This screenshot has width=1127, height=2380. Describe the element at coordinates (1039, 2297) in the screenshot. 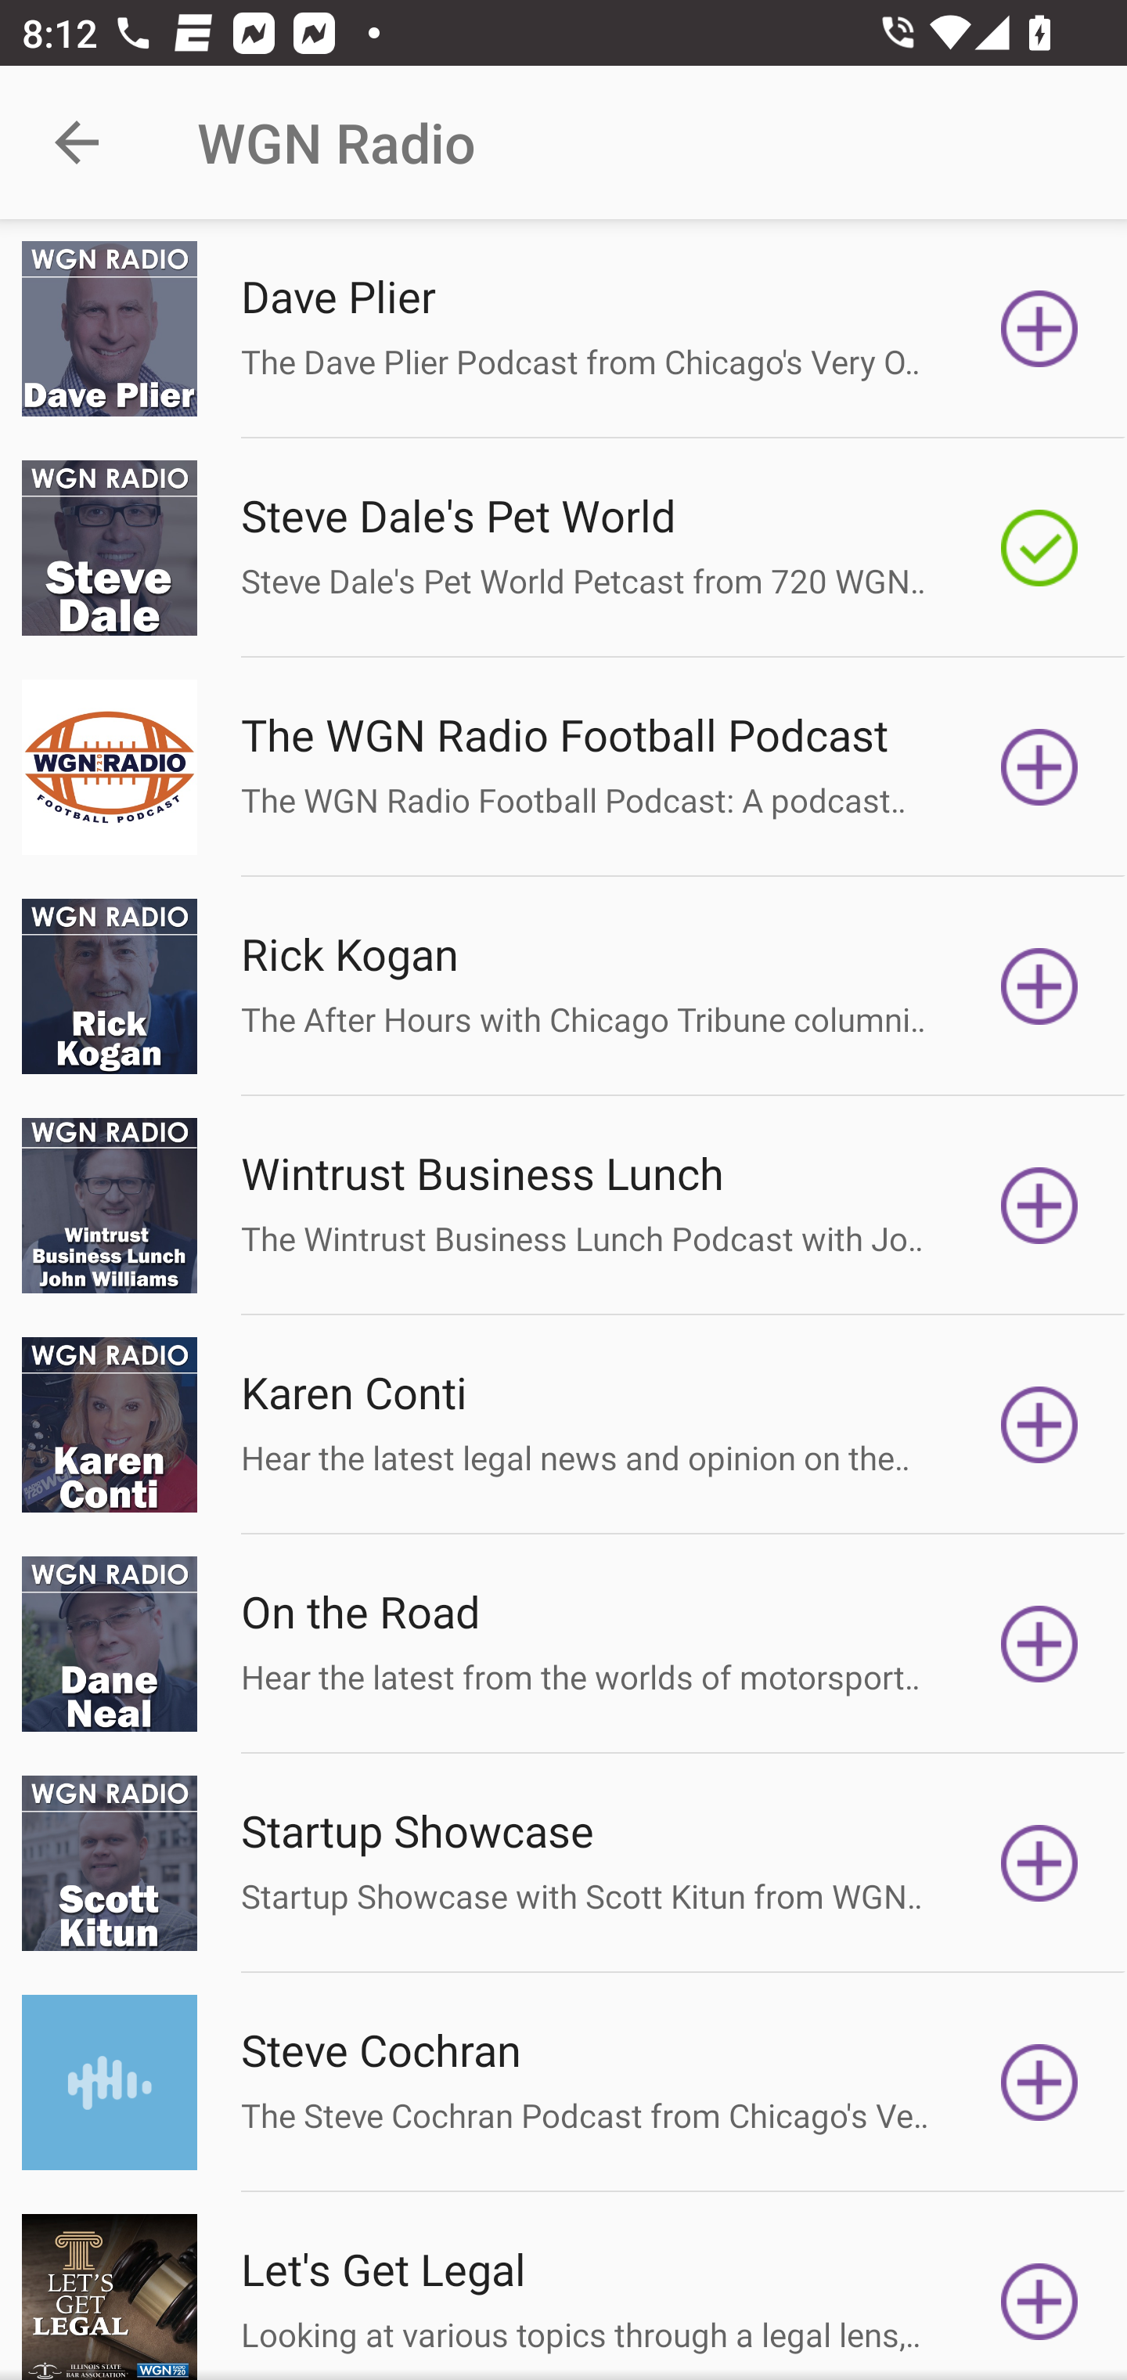

I see `Subscribe` at that location.